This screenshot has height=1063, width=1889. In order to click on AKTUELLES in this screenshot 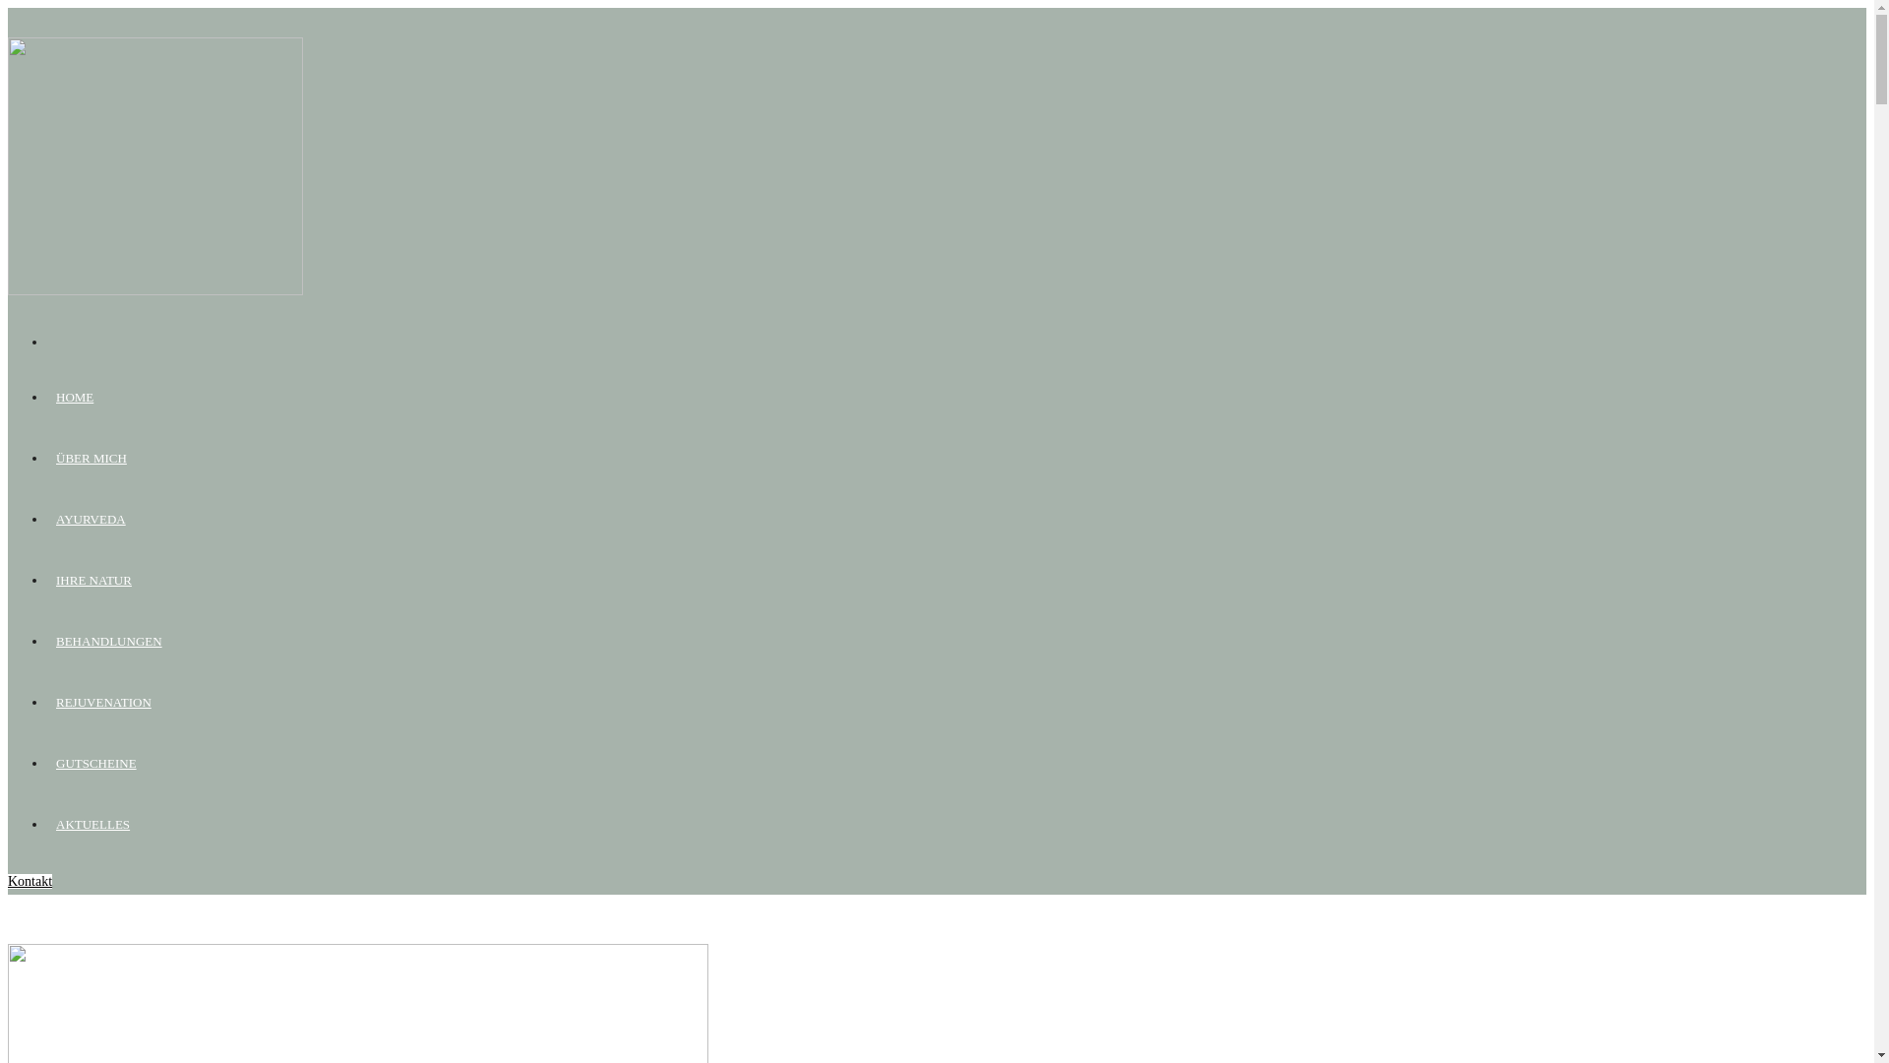, I will do `click(92, 825)`.